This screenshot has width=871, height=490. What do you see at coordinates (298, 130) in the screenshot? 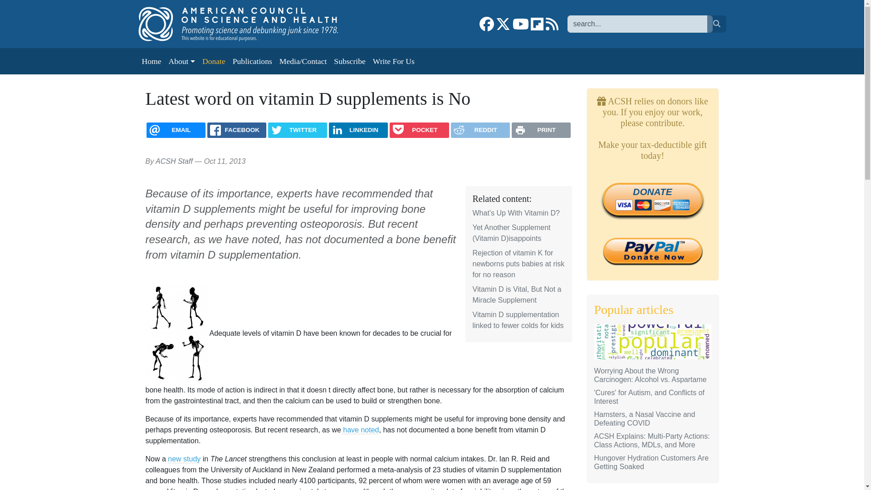
I see `TWITTER` at bounding box center [298, 130].